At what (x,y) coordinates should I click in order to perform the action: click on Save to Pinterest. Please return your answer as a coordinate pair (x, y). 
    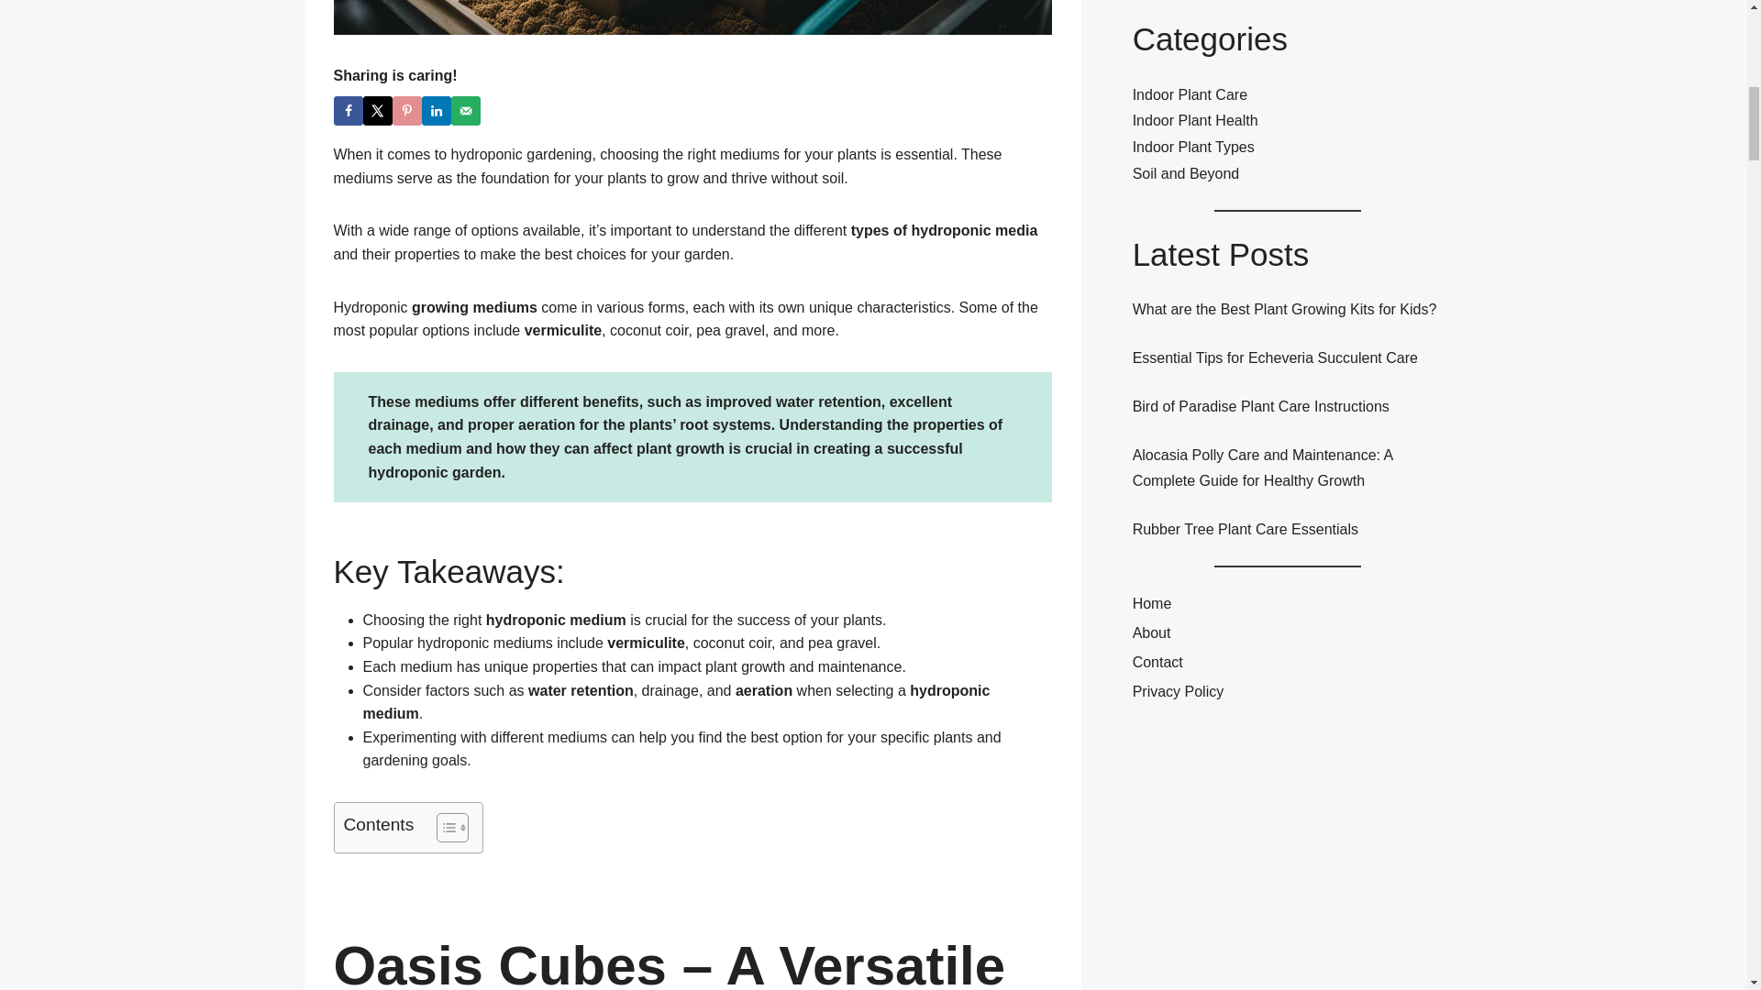
    Looking at the image, I should click on (407, 110).